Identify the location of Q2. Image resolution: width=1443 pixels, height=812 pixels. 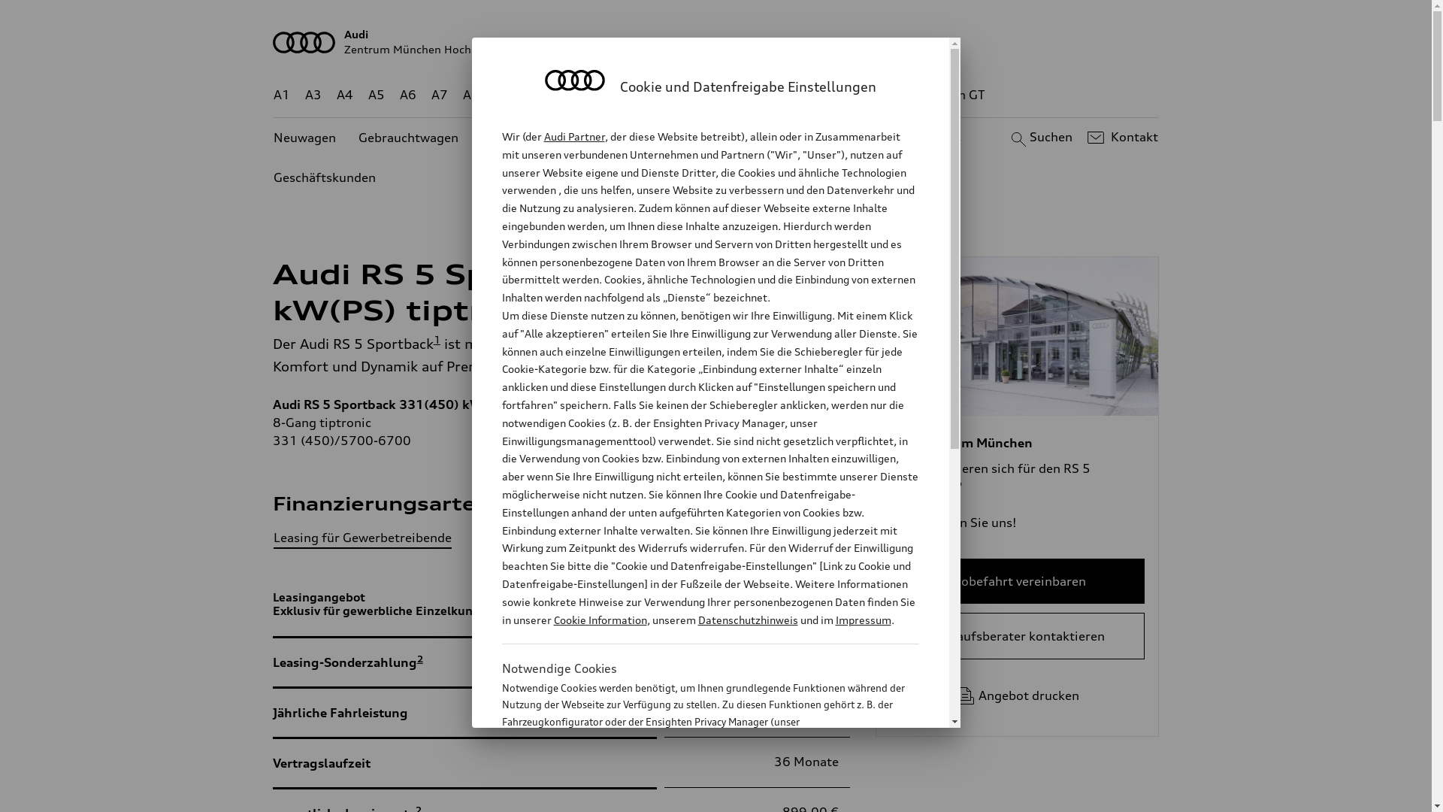
(504, 95).